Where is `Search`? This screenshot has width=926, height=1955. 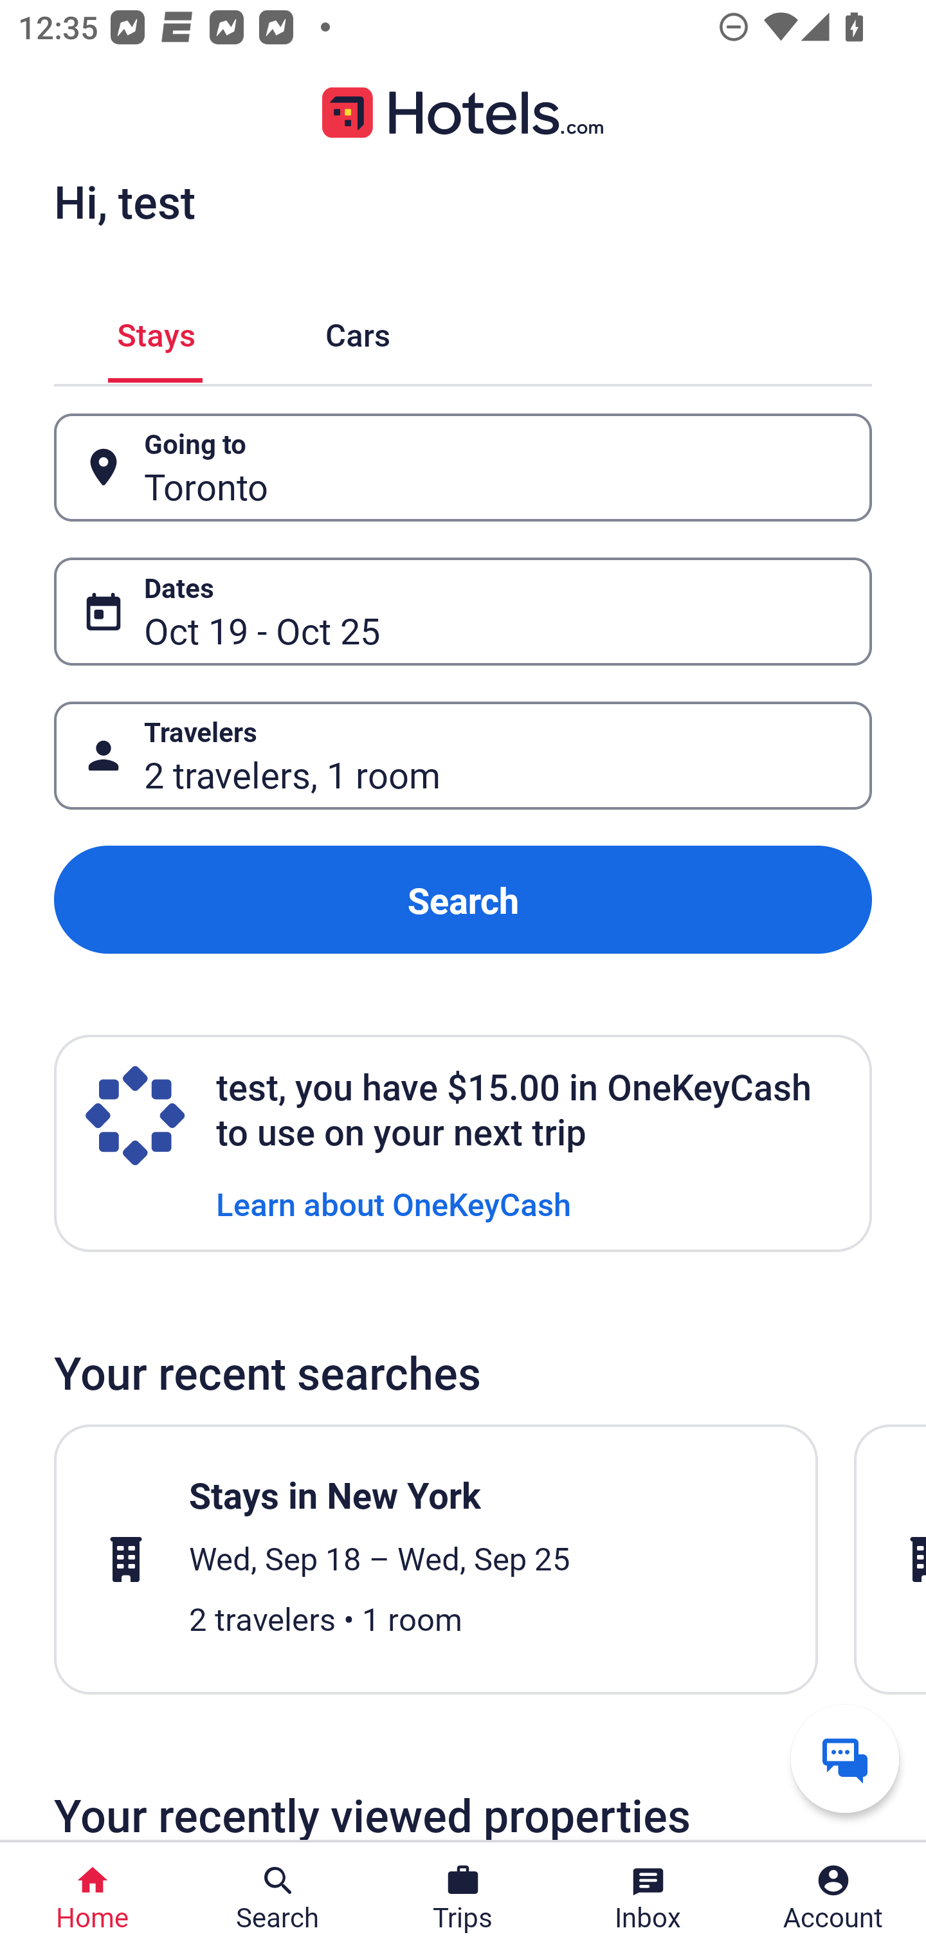 Search is located at coordinates (463, 900).